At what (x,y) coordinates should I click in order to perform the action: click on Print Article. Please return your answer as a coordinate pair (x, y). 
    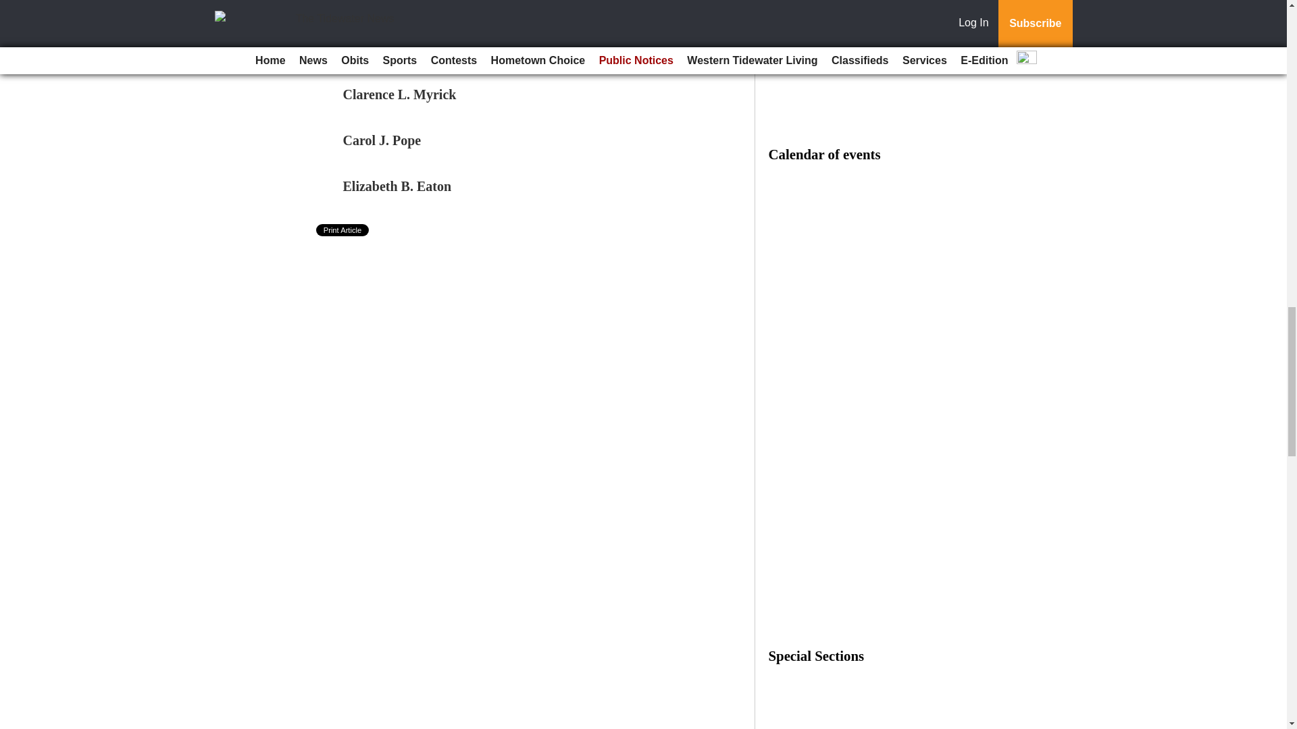
    Looking at the image, I should click on (343, 230).